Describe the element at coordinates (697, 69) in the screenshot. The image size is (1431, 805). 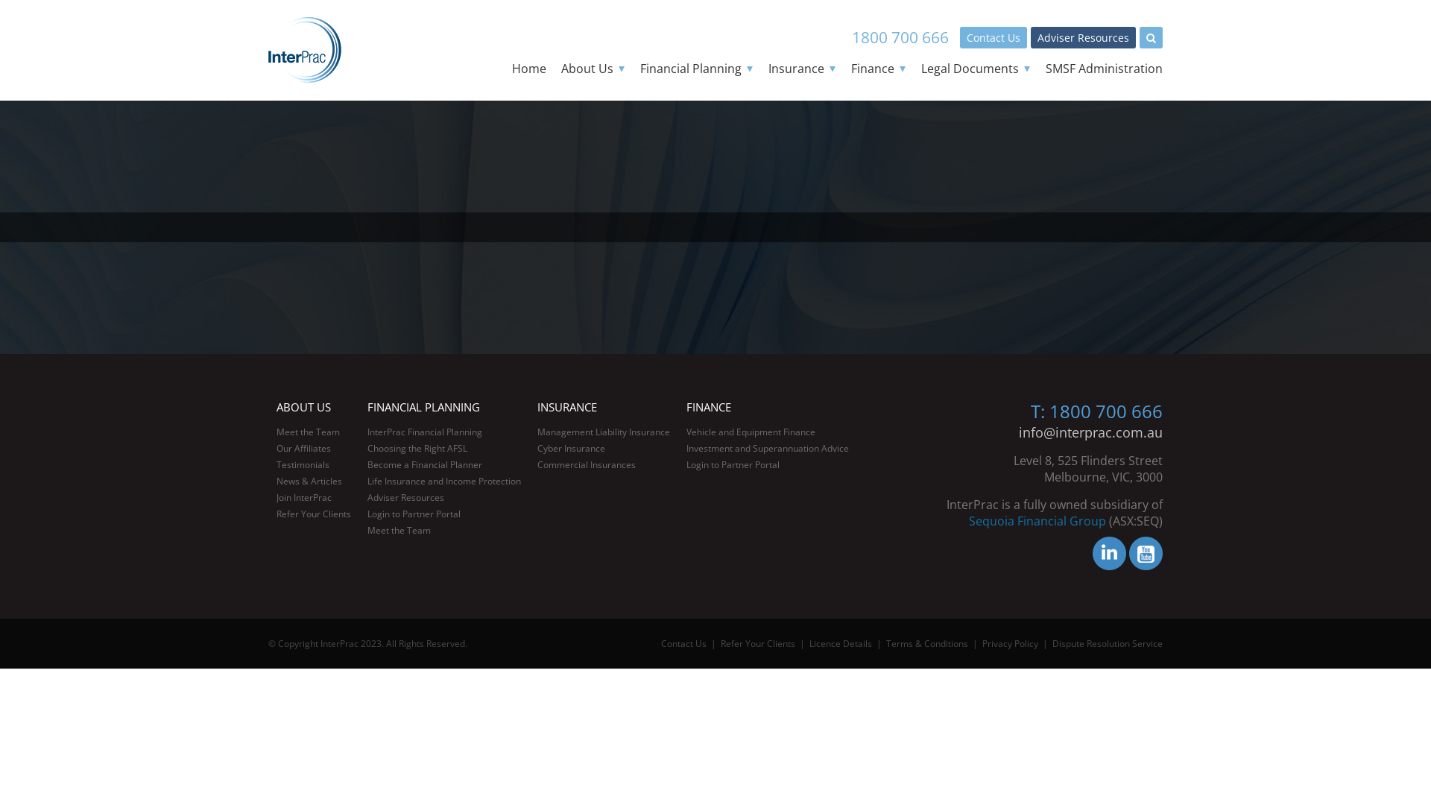
I see `Financial Planning` at that location.